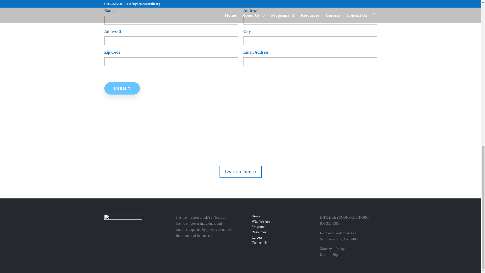 The width and height of the screenshot is (485, 273). What do you see at coordinates (256, 216) in the screenshot?
I see `Home` at bounding box center [256, 216].